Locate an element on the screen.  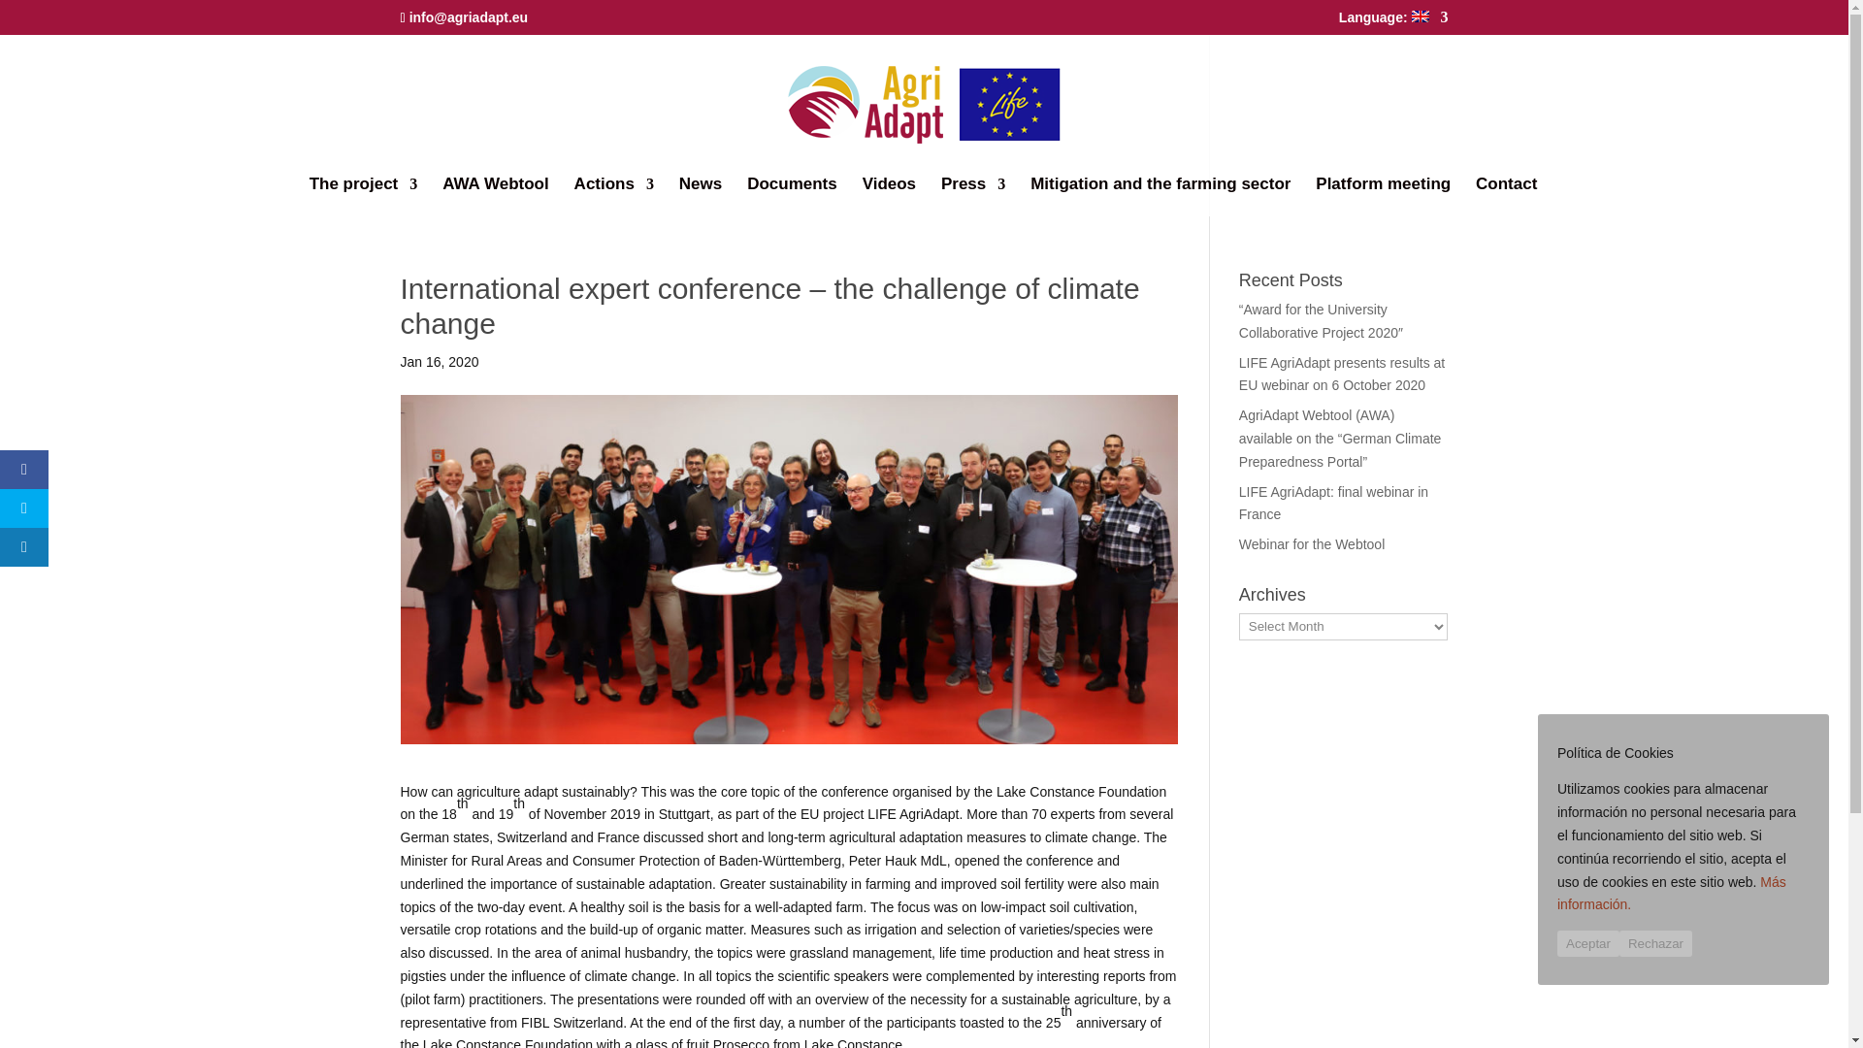
Press is located at coordinates (972, 196).